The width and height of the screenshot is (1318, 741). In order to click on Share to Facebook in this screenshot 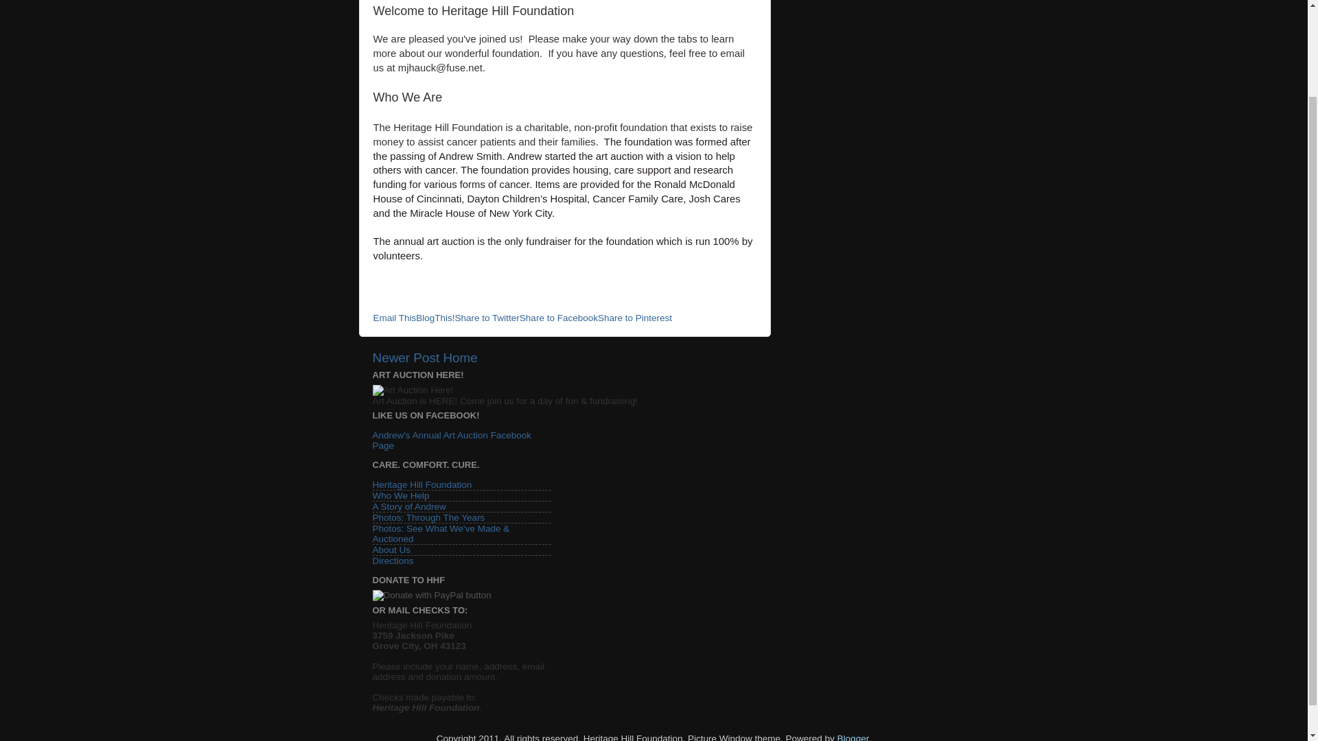, I will do `click(559, 317)`.